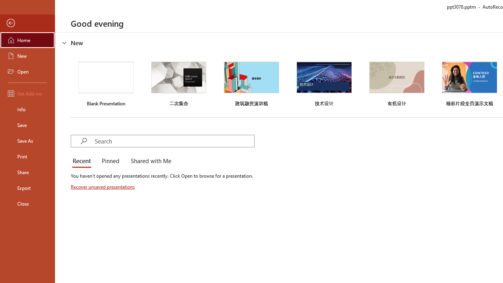 The image size is (503, 283). I want to click on Get Add-ins, so click(28, 94).